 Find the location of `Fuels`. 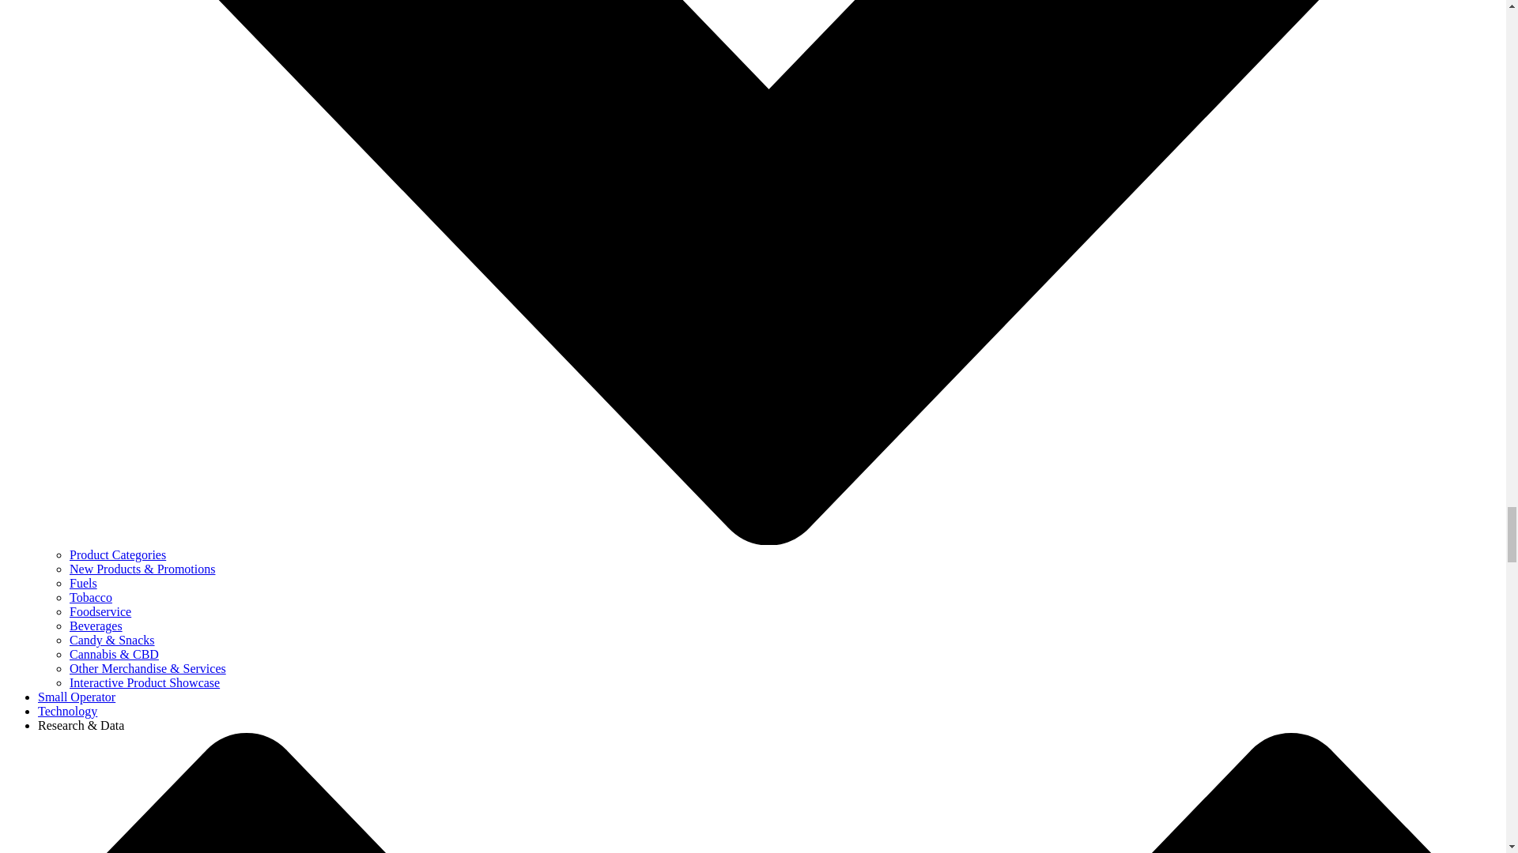

Fuels is located at coordinates (83, 583).